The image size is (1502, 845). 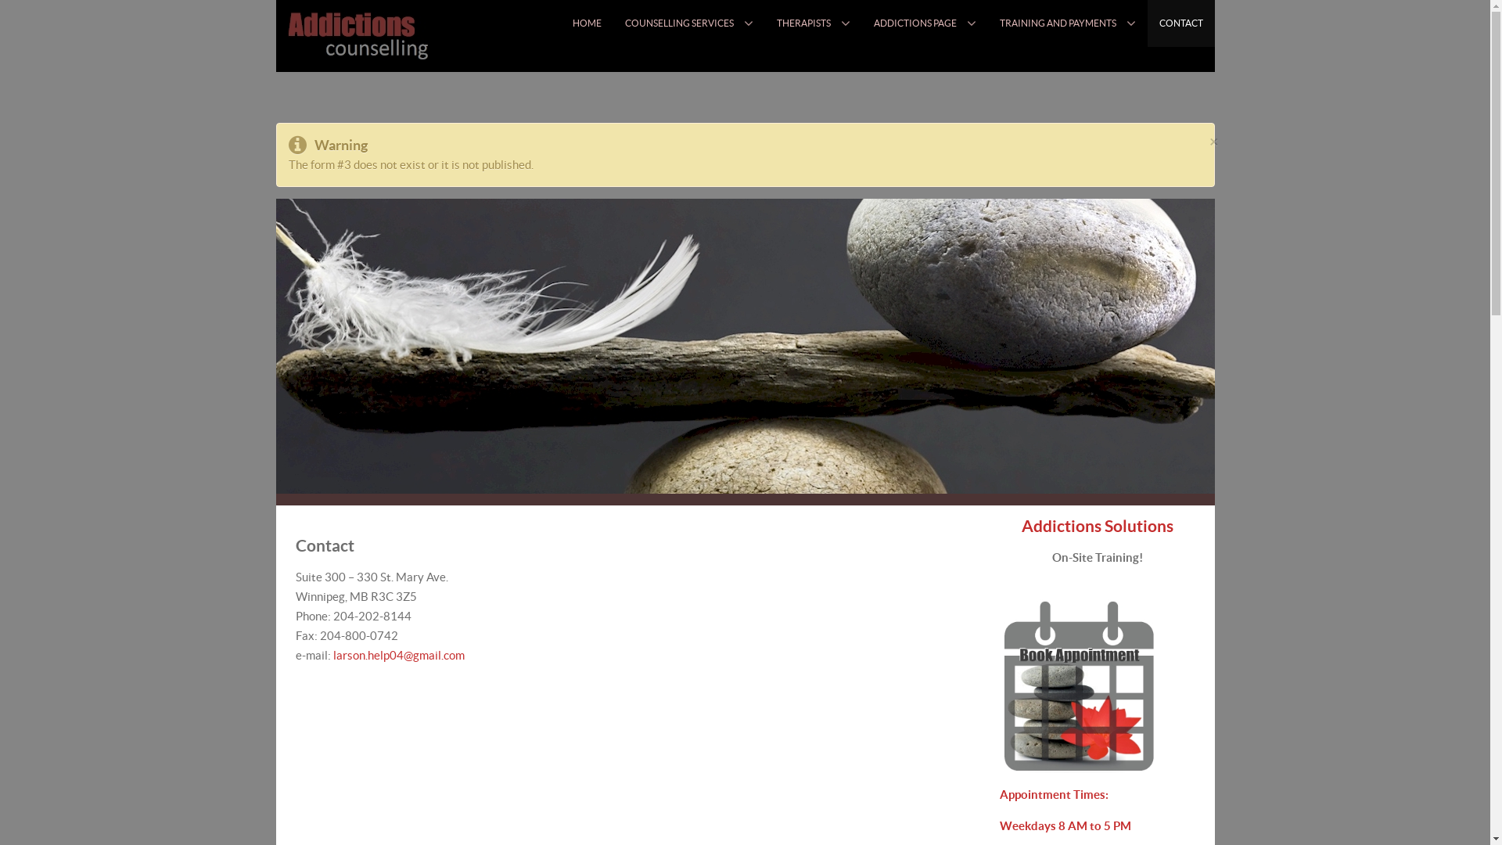 I want to click on COUNSELLING SERVICES, so click(x=689, y=23).